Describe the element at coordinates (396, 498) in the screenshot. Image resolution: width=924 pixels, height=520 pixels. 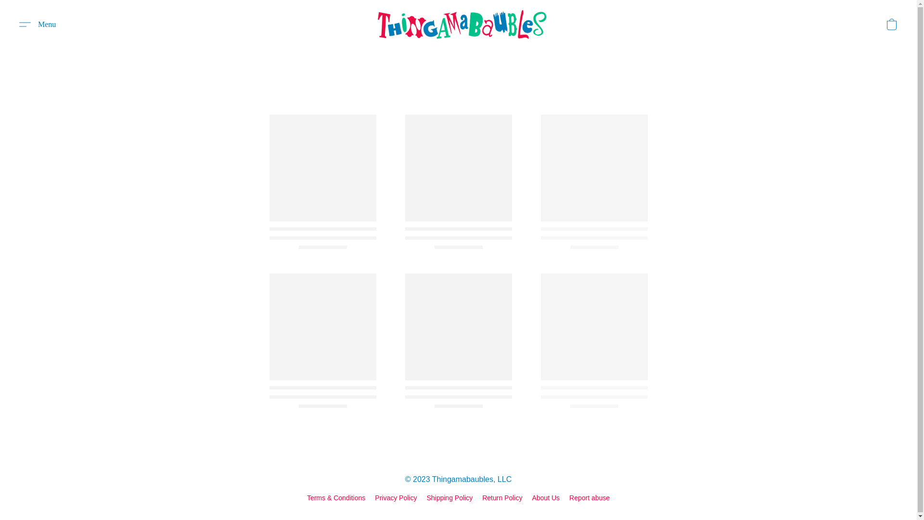
I see `Privacy Policy` at that location.